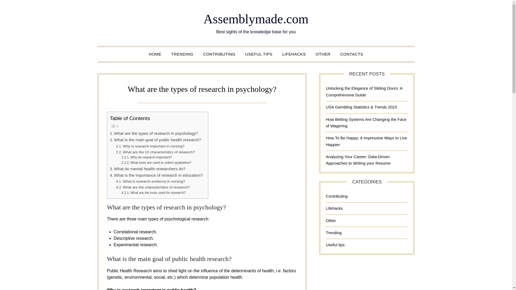 The height and width of the screenshot is (290, 516). I want to click on What do mental health researchers do?, so click(148, 169).